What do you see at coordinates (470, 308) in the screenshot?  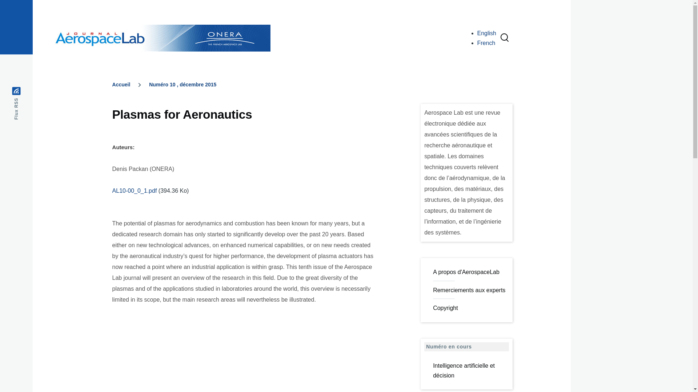 I see `Copyright` at bounding box center [470, 308].